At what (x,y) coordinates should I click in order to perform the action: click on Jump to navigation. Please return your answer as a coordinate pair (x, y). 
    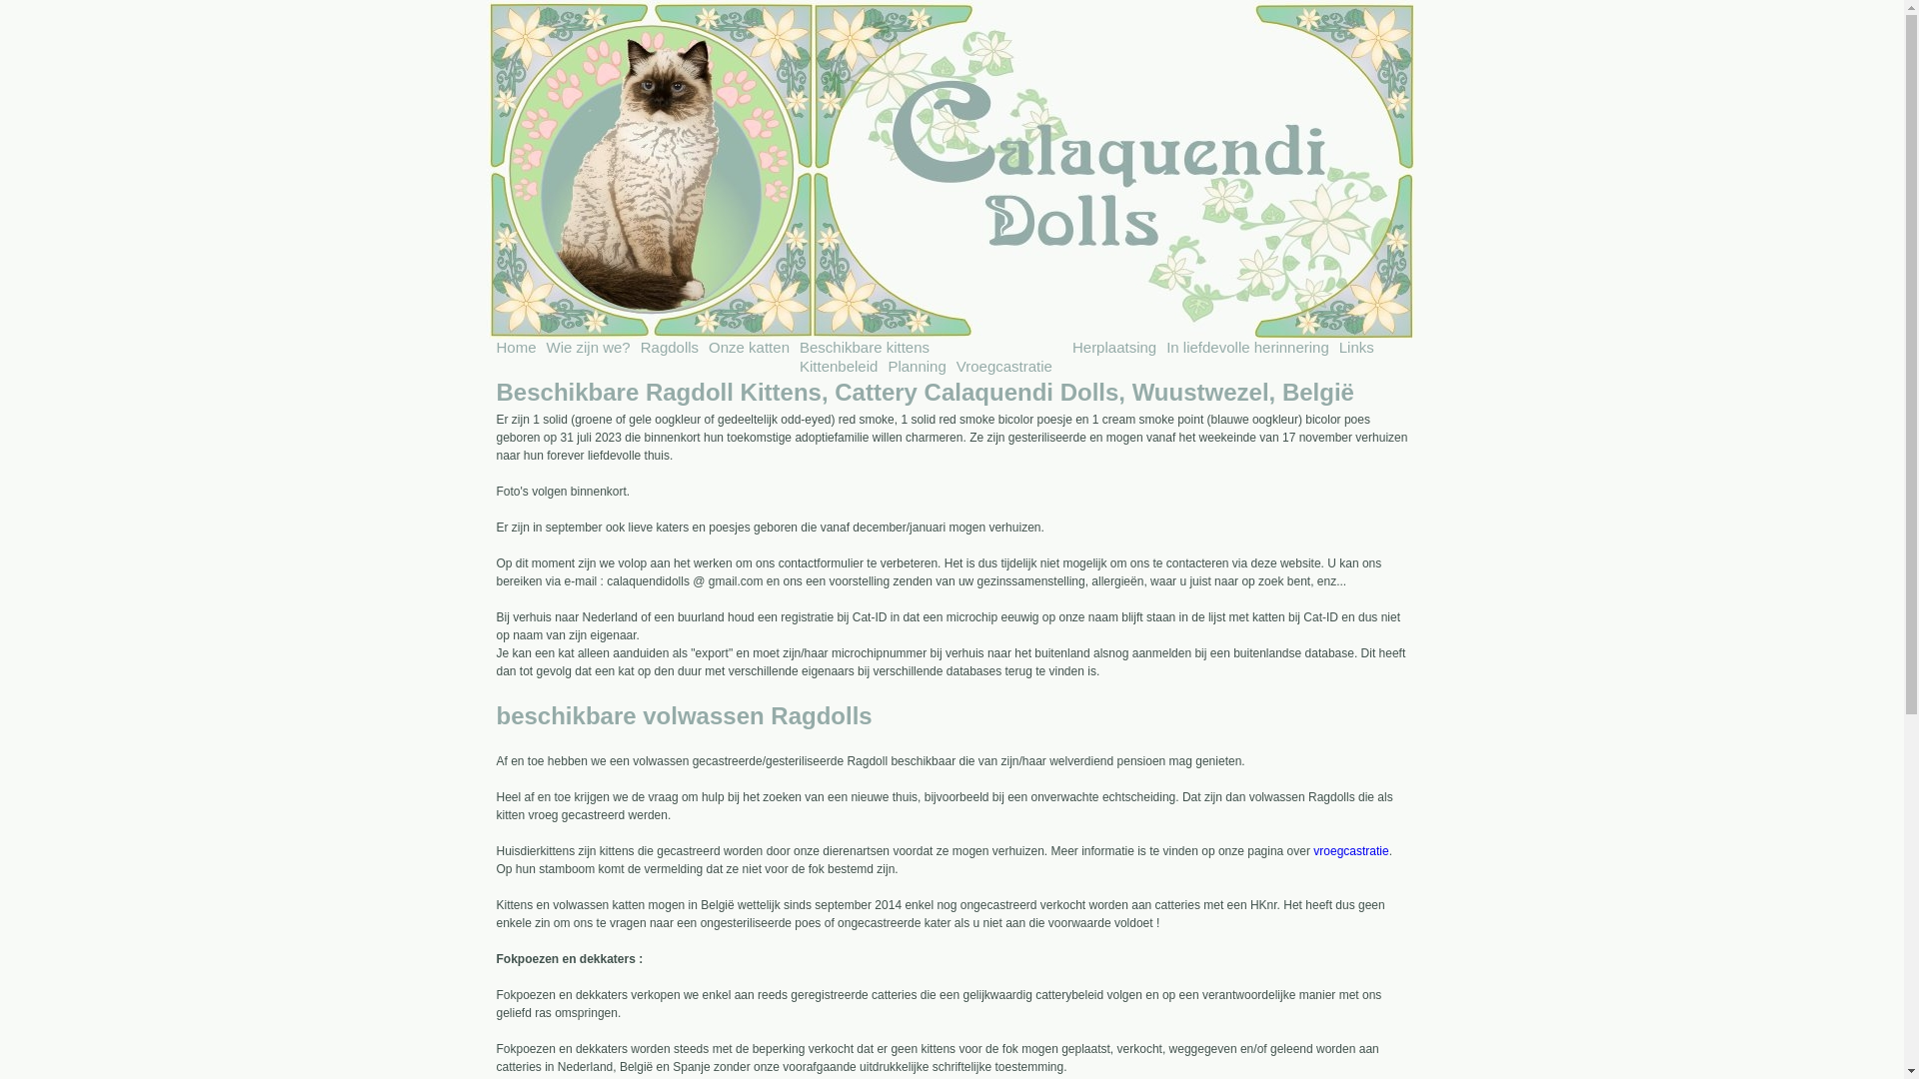
    Looking at the image, I should click on (952, 3).